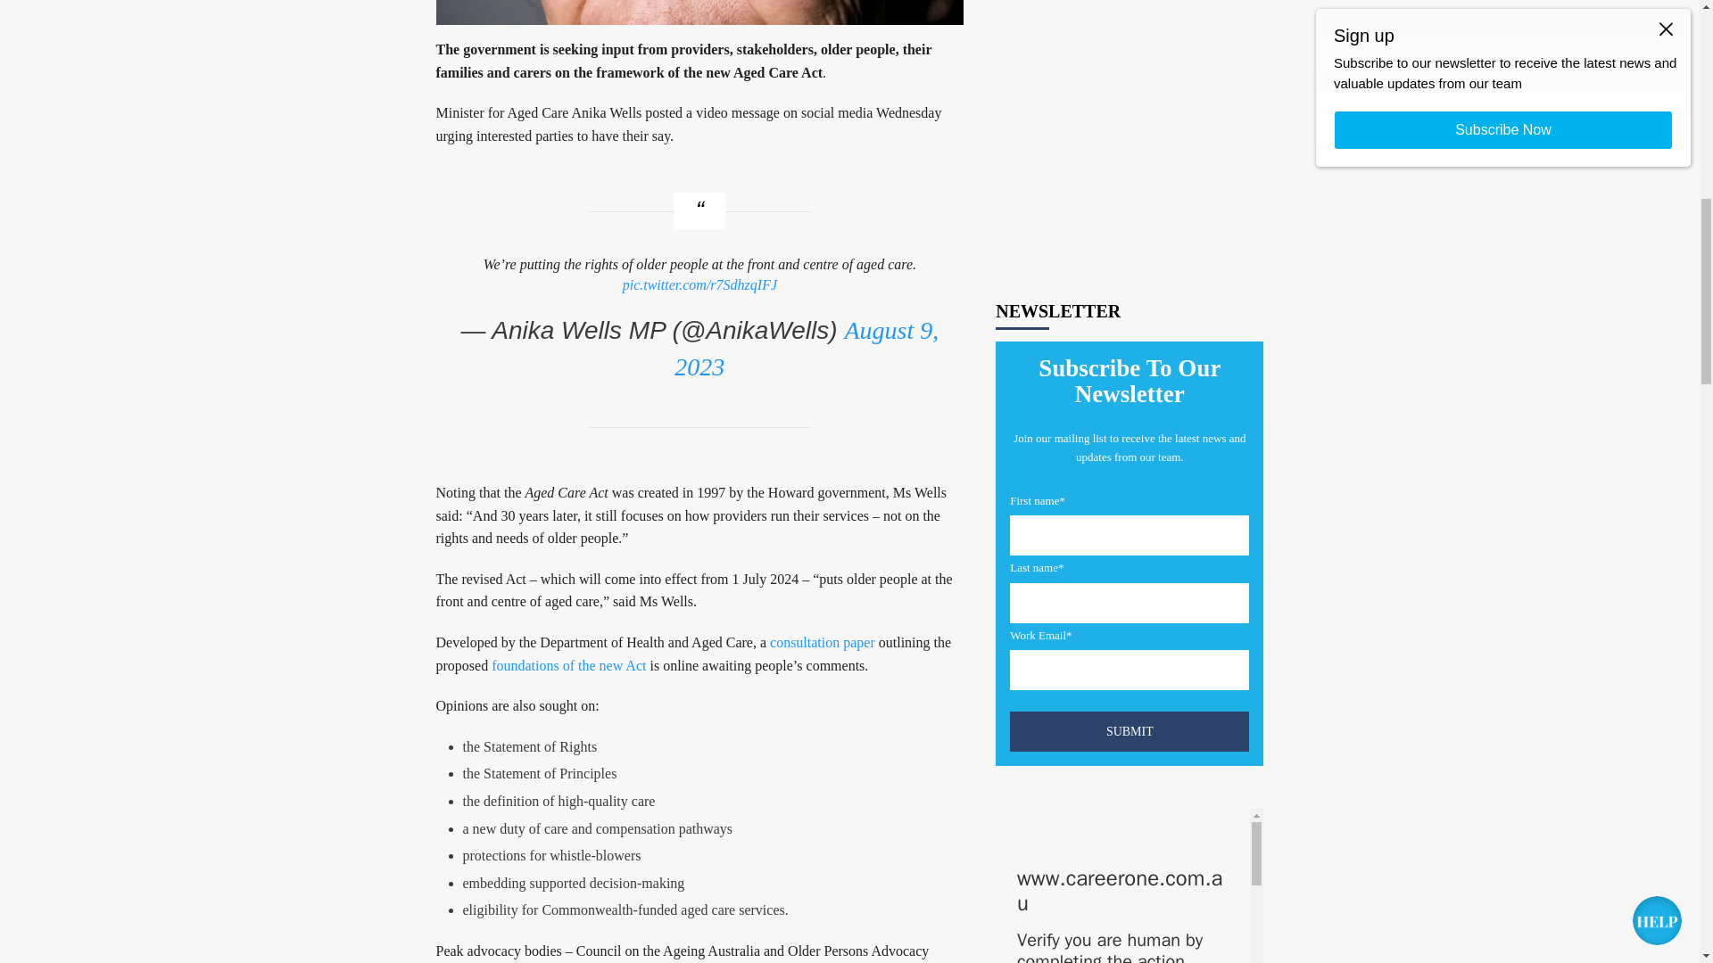  I want to click on consultation paper, so click(823, 642).